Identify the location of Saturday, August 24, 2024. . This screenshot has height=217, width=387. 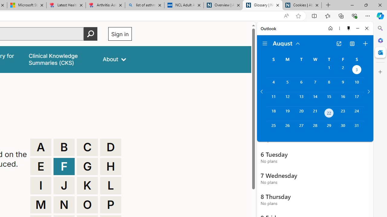
(357, 114).